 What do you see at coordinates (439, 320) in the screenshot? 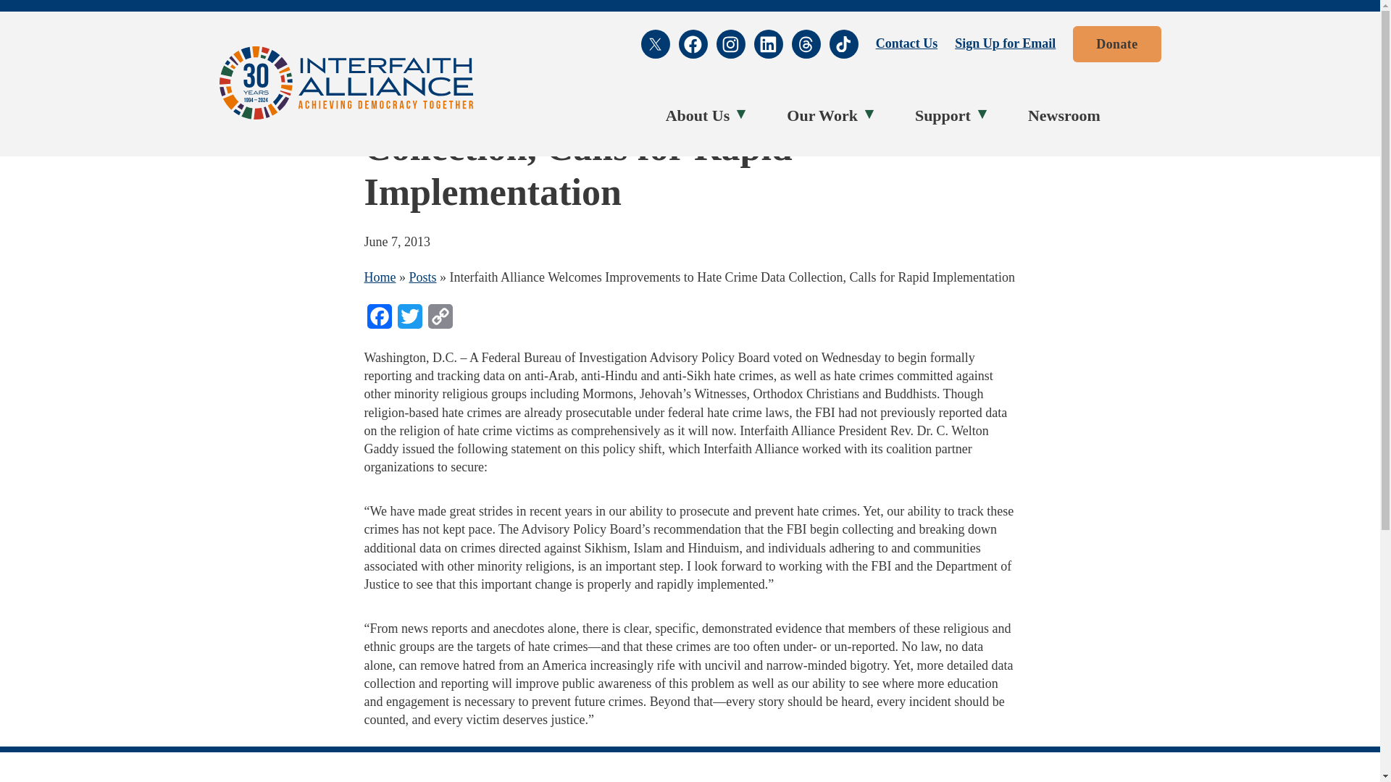
I see `Copy Link` at bounding box center [439, 320].